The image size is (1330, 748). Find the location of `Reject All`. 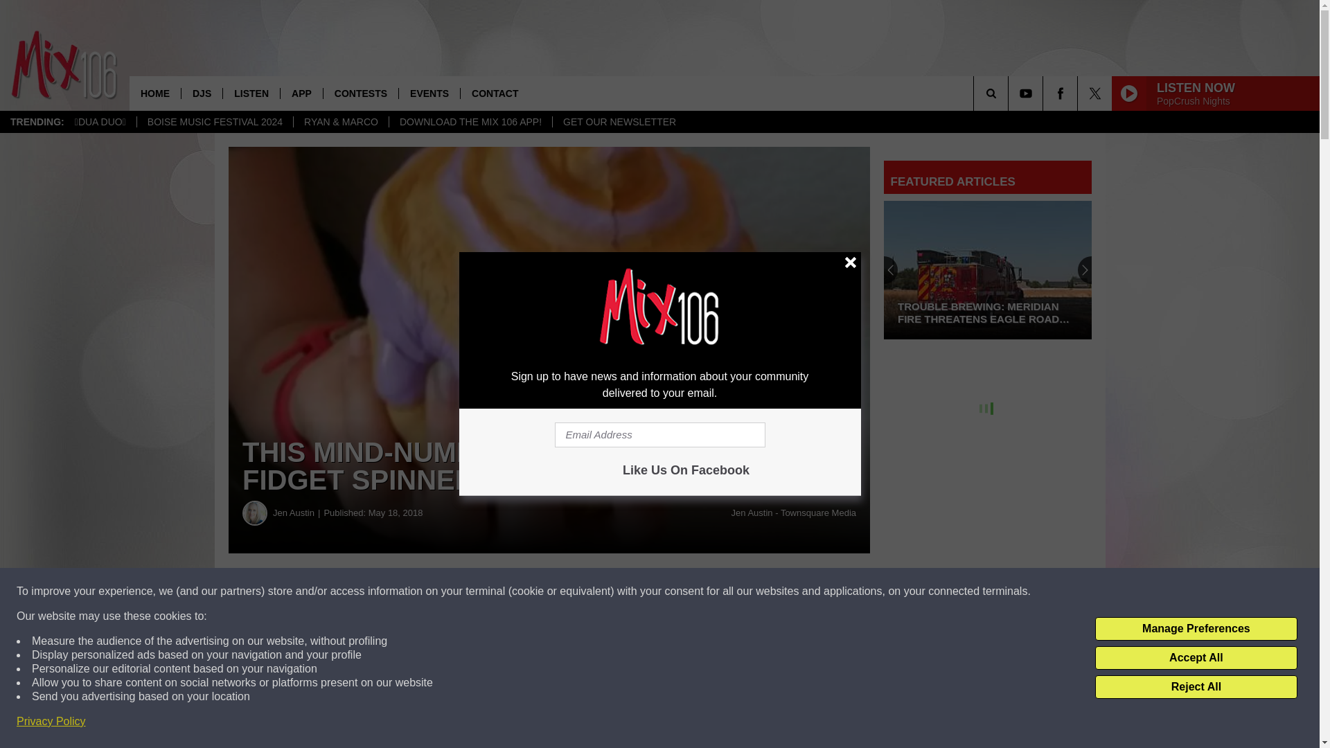

Reject All is located at coordinates (1196, 687).